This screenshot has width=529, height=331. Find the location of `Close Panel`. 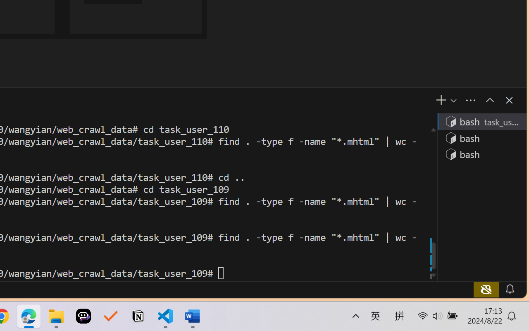

Close Panel is located at coordinates (508, 100).